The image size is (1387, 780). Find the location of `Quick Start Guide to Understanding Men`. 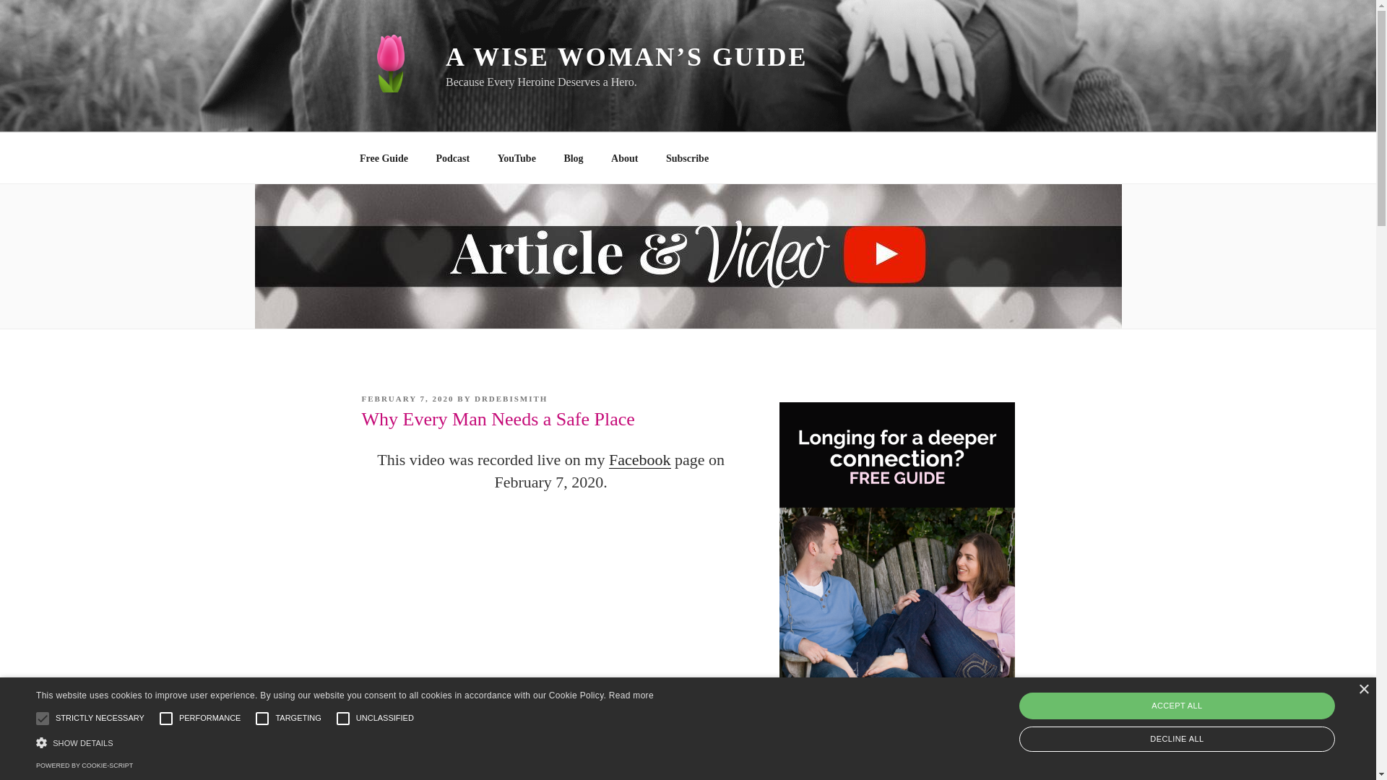

Quick Start Guide to Understanding Men is located at coordinates (644, 750).